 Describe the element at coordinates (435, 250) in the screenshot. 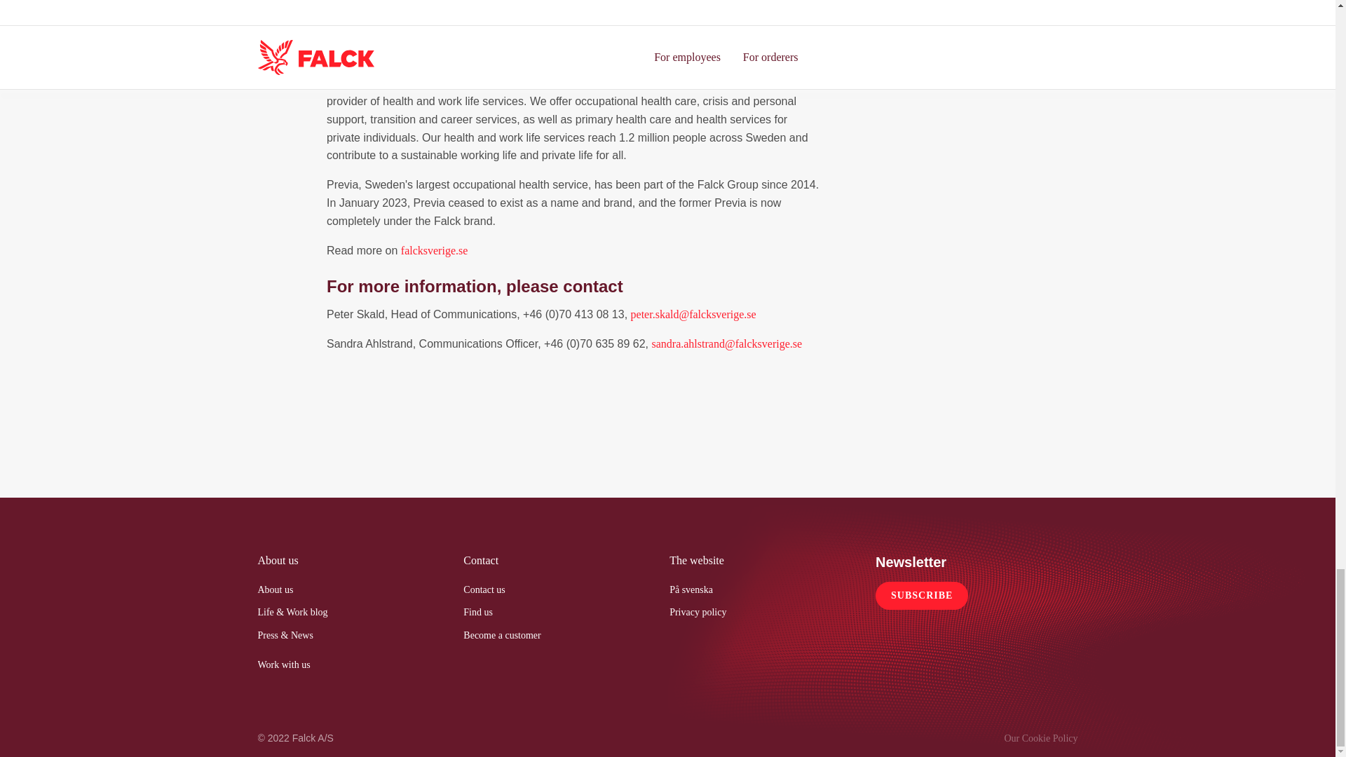

I see `falcksverige.se` at that location.